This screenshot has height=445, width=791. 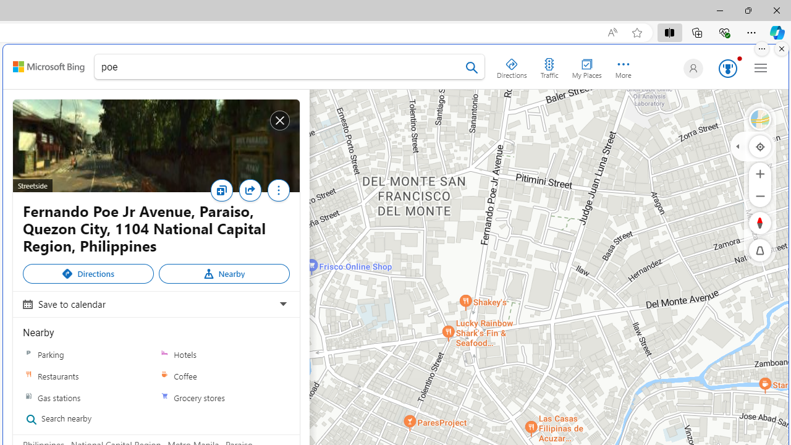 I want to click on Save to calendar, so click(x=154, y=303).